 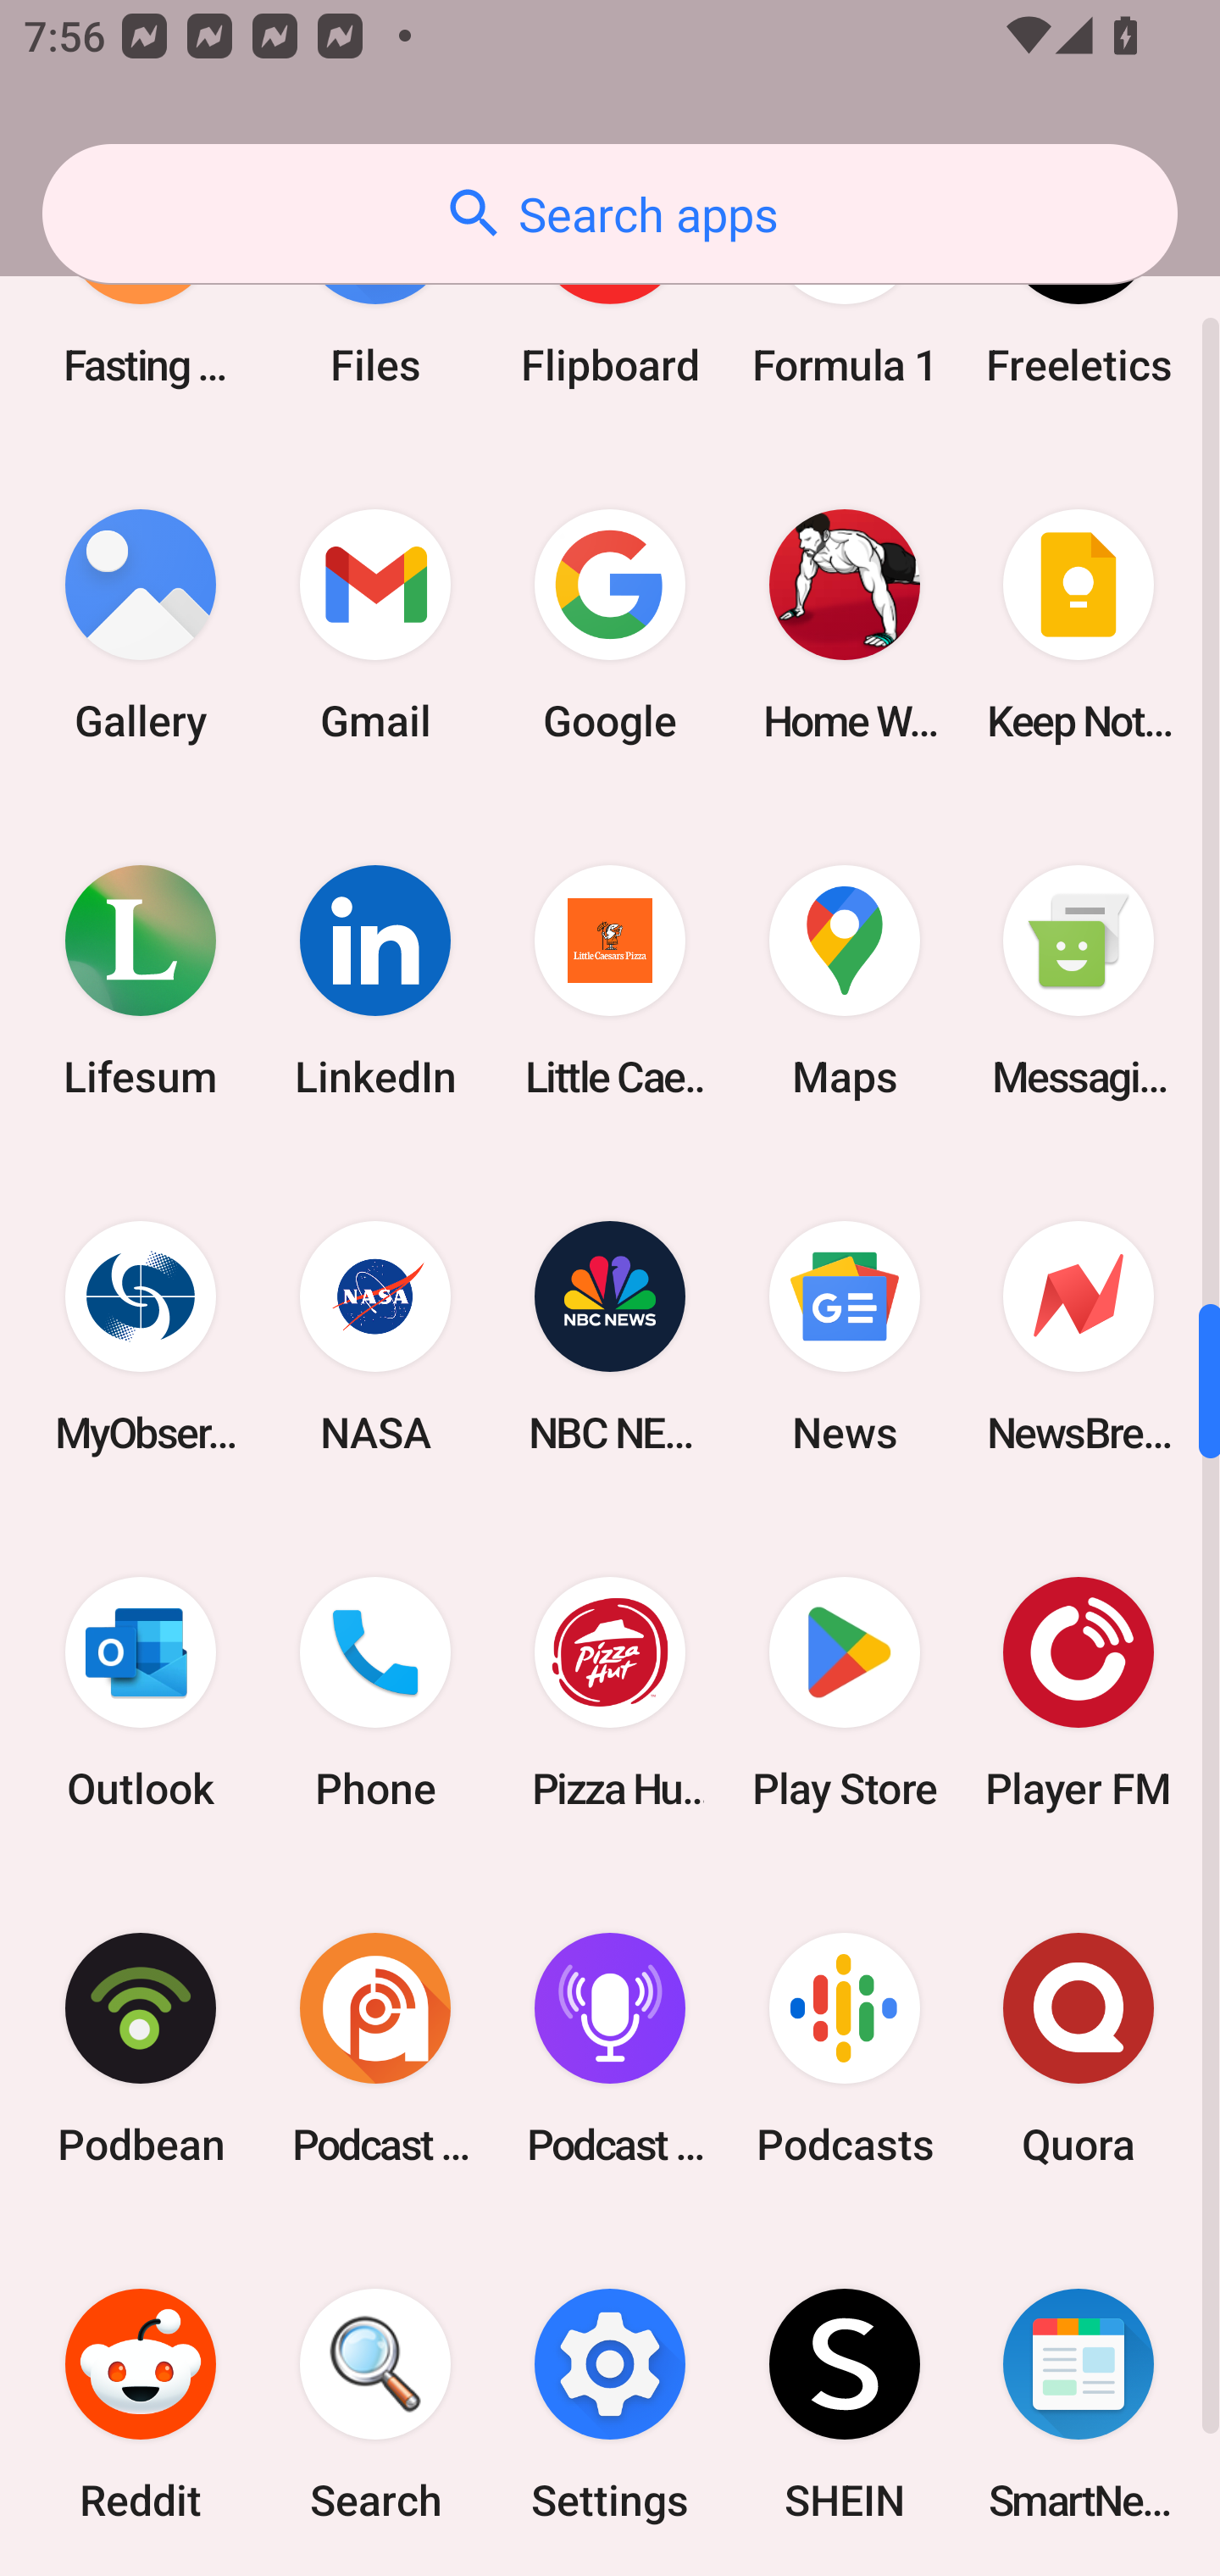 What do you see at coordinates (375, 981) in the screenshot?
I see `LinkedIn` at bounding box center [375, 981].